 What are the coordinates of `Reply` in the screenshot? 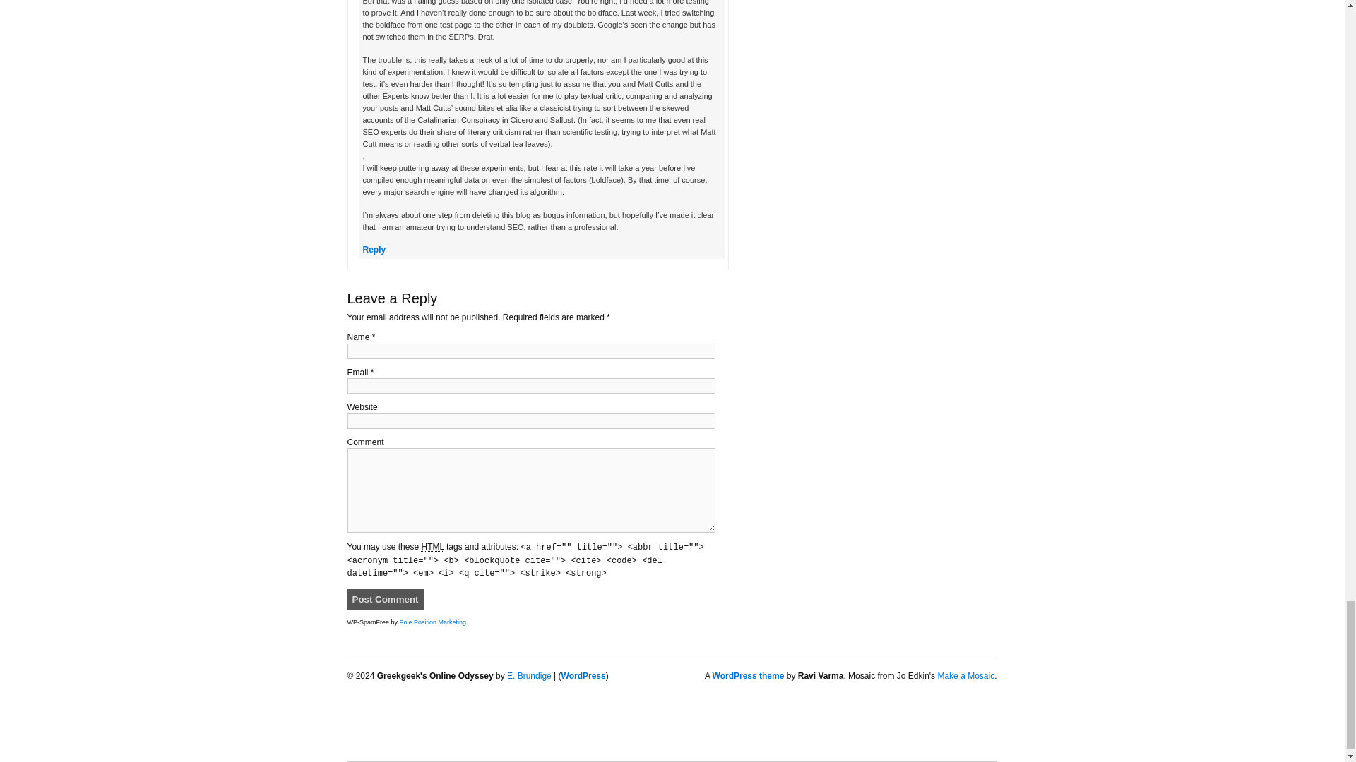 It's located at (374, 249).